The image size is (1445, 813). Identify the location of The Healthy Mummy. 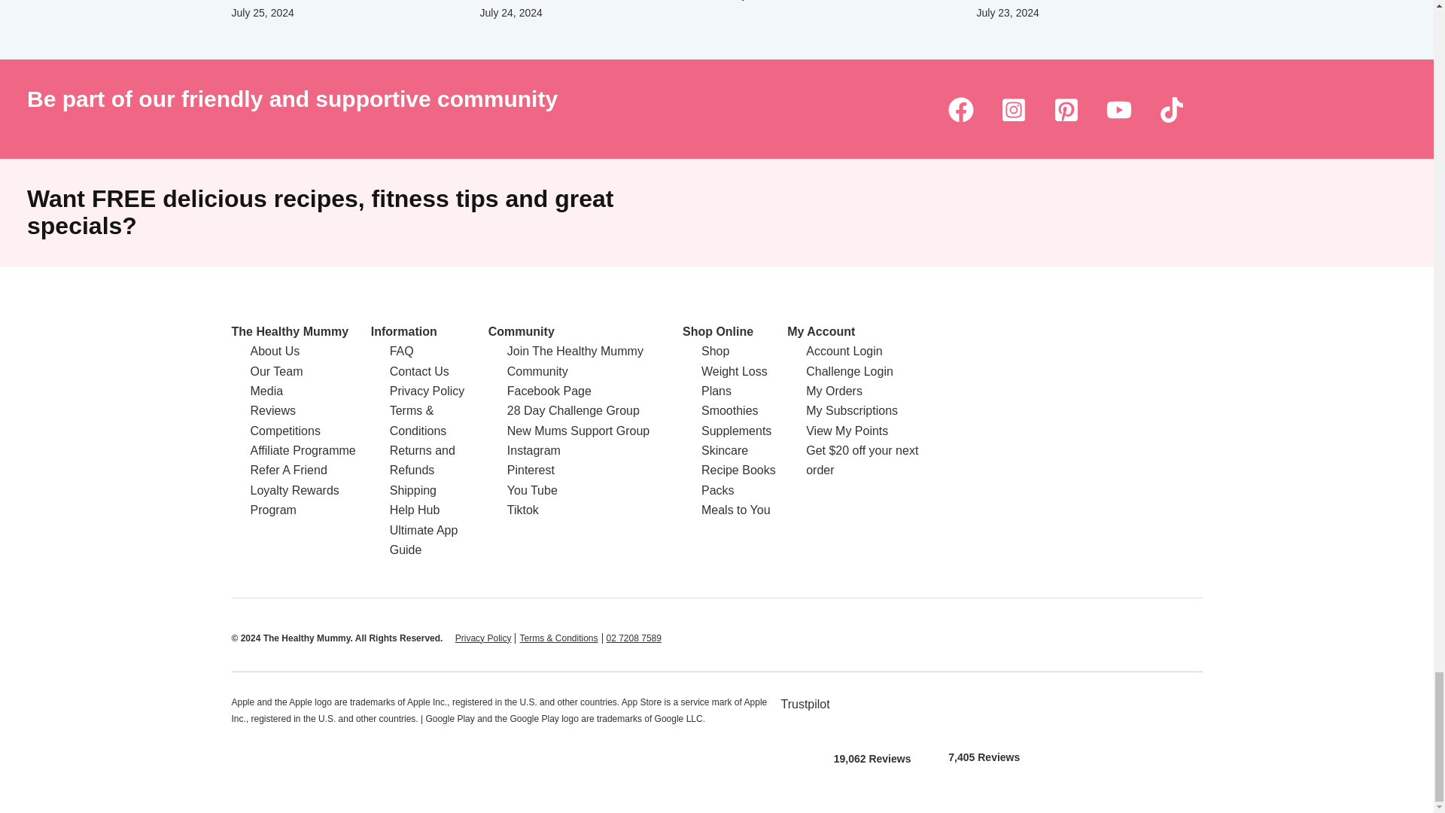
(291, 331).